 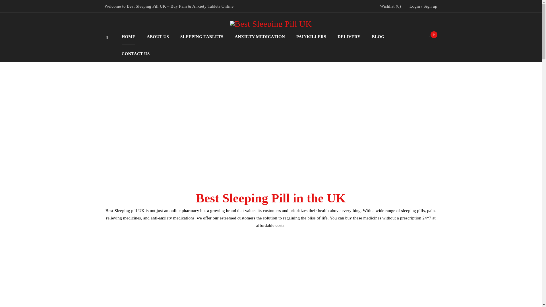 I want to click on Register, so click(x=301, y=193).